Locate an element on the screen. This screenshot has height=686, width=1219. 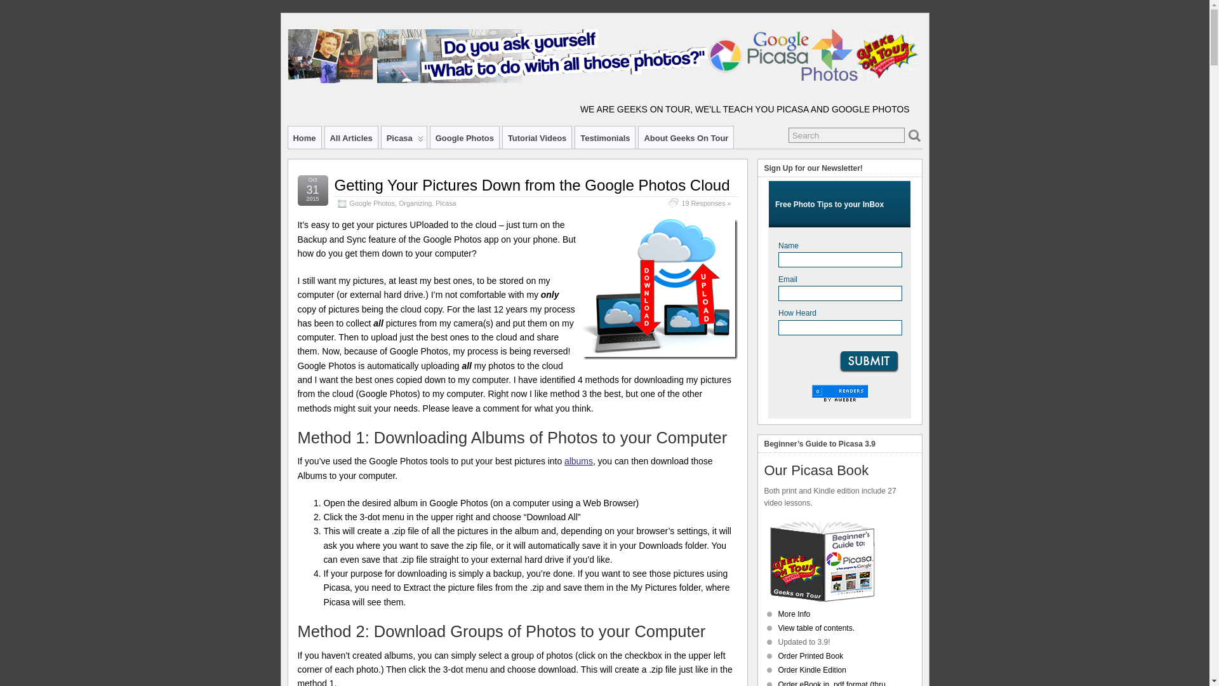
All Articles is located at coordinates (352, 137).